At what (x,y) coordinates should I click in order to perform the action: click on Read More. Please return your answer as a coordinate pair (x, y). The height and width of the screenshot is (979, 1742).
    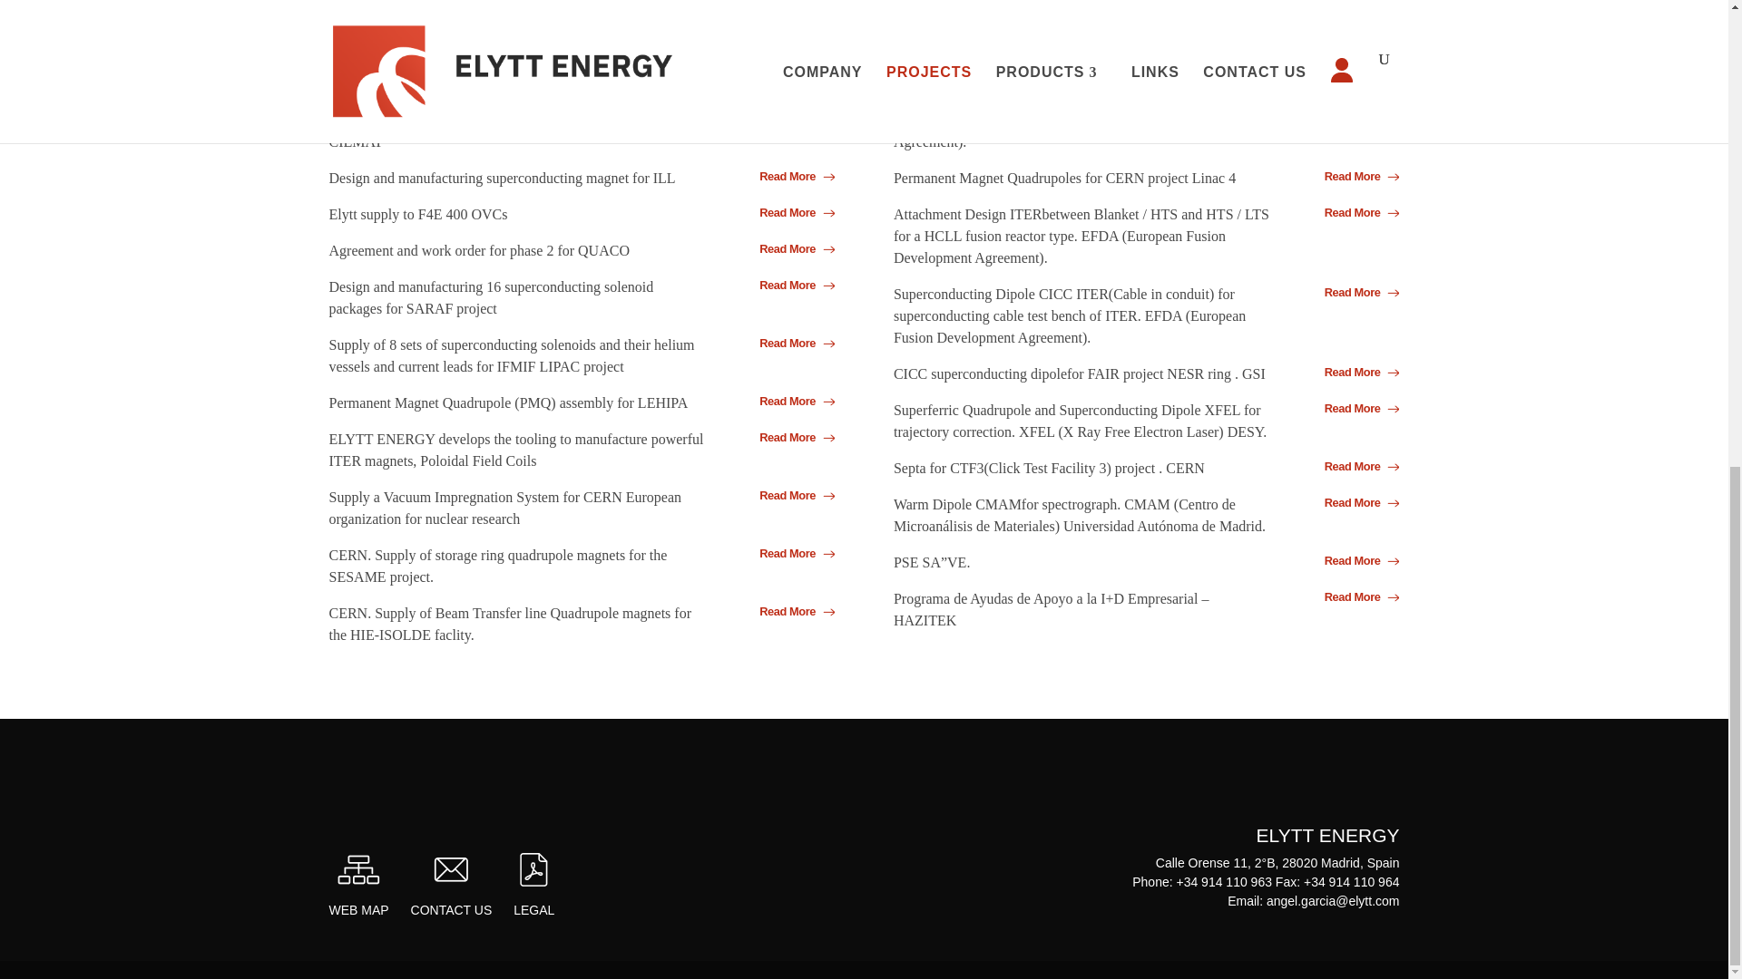
    Looking at the image, I should click on (788, 553).